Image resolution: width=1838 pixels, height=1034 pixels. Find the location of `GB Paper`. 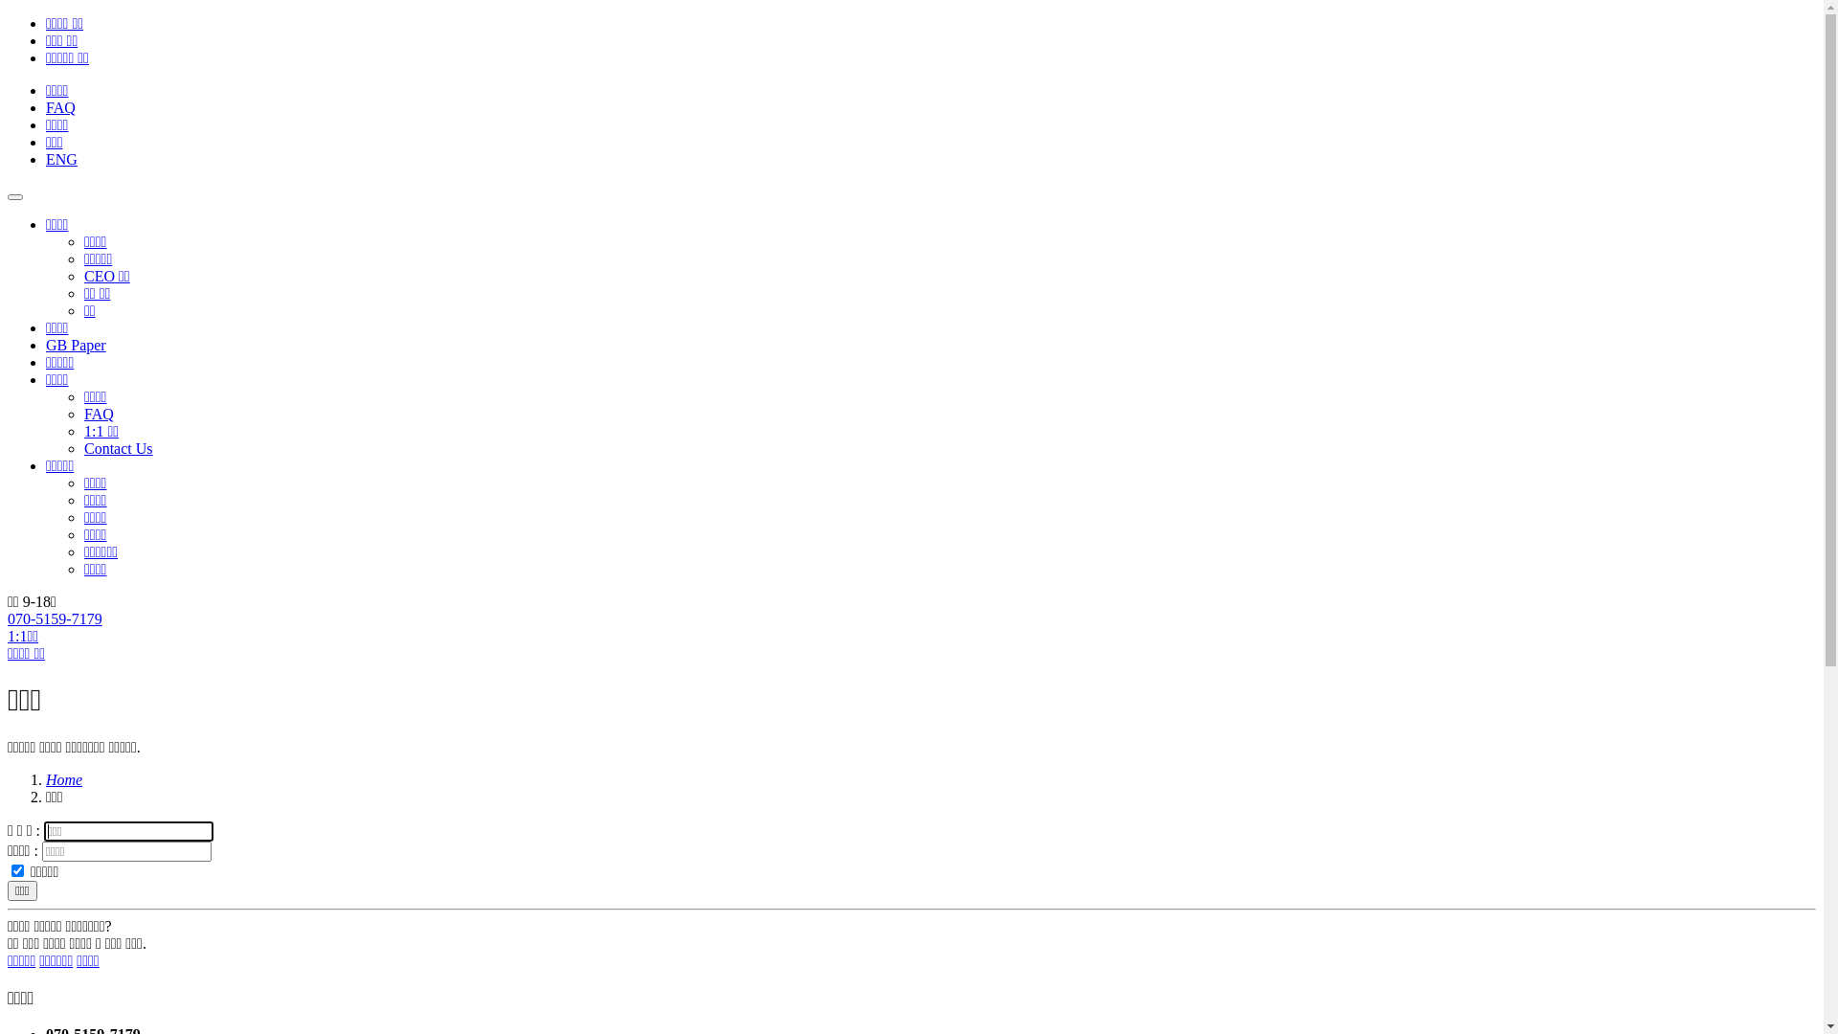

GB Paper is located at coordinates (77, 345).